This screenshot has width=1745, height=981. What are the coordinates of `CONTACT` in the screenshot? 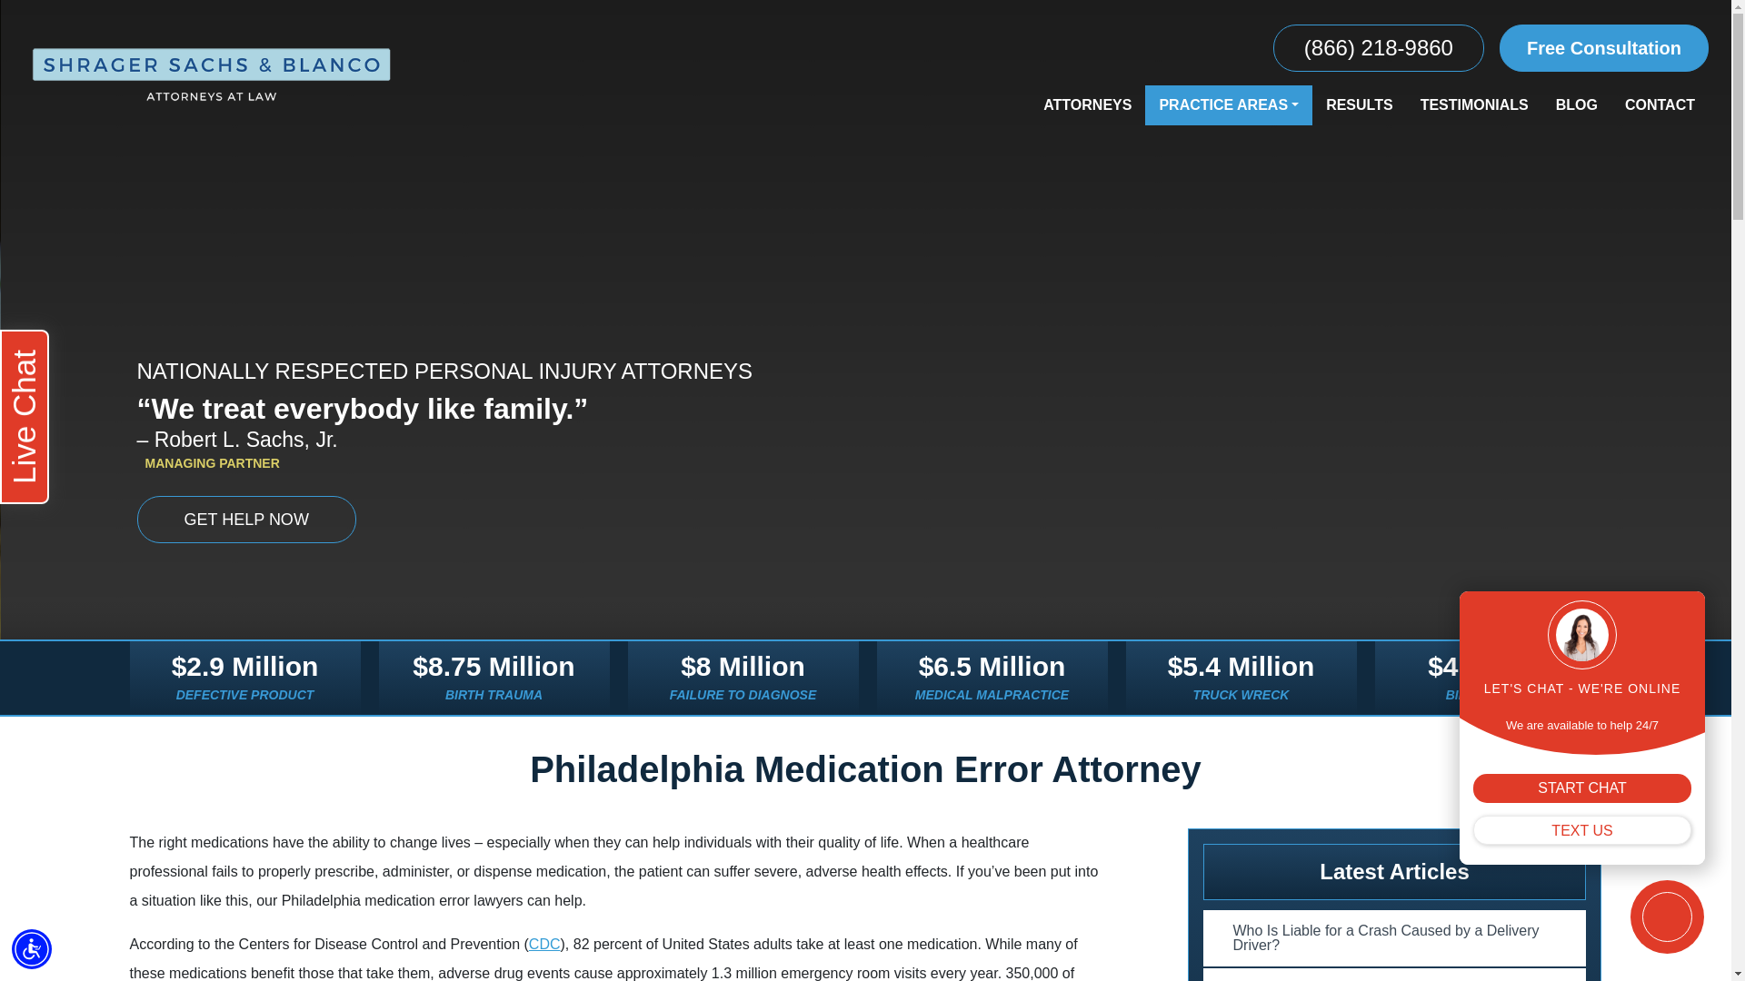 It's located at (1660, 105).